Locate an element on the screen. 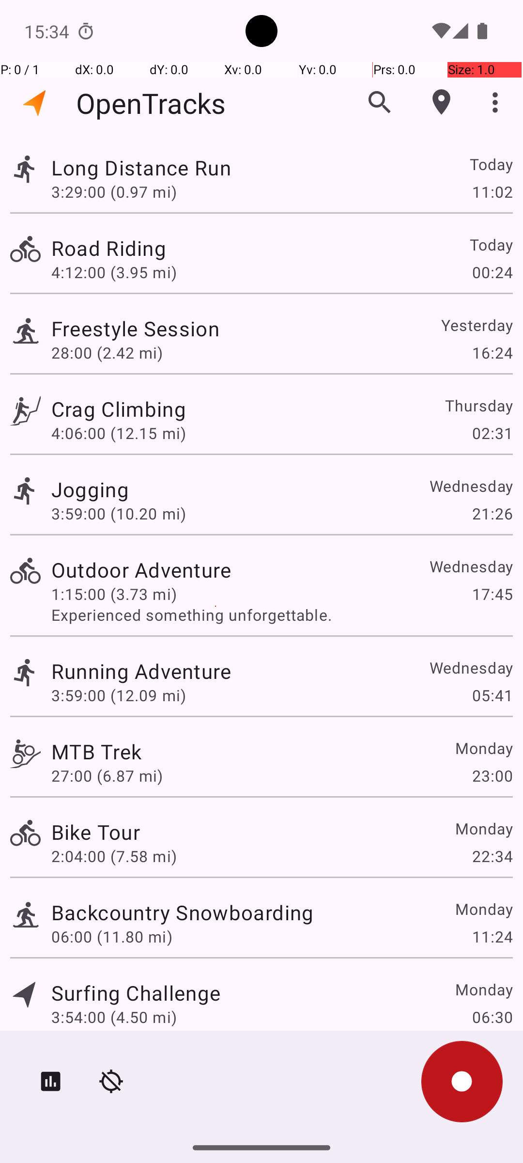  MTB Trek is located at coordinates (96, 751).